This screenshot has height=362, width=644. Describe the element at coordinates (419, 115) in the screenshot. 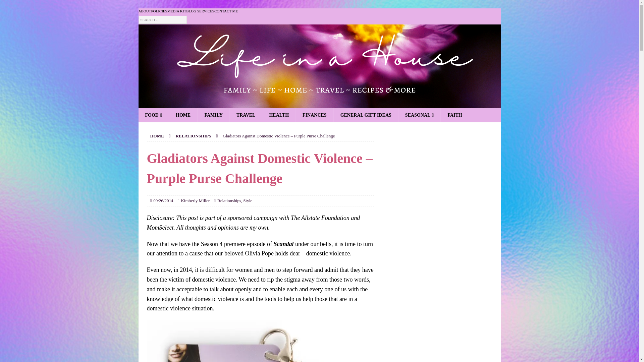

I see `SEASONAL` at that location.